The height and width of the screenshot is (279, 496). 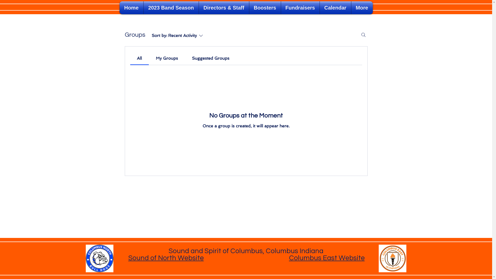 What do you see at coordinates (327, 258) in the screenshot?
I see `Columbus East Website` at bounding box center [327, 258].